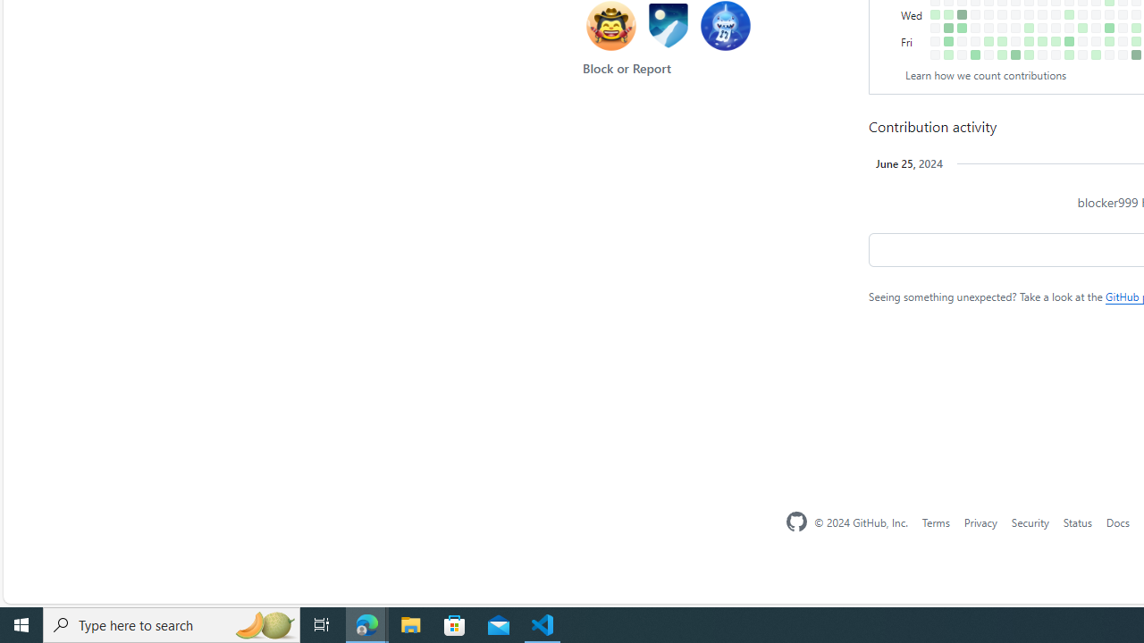  What do you see at coordinates (1015, 54) in the screenshot?
I see `8 contributions on February 17th.` at bounding box center [1015, 54].